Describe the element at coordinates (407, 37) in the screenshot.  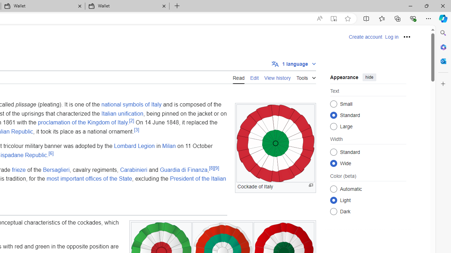
I see `Personal tools` at that location.